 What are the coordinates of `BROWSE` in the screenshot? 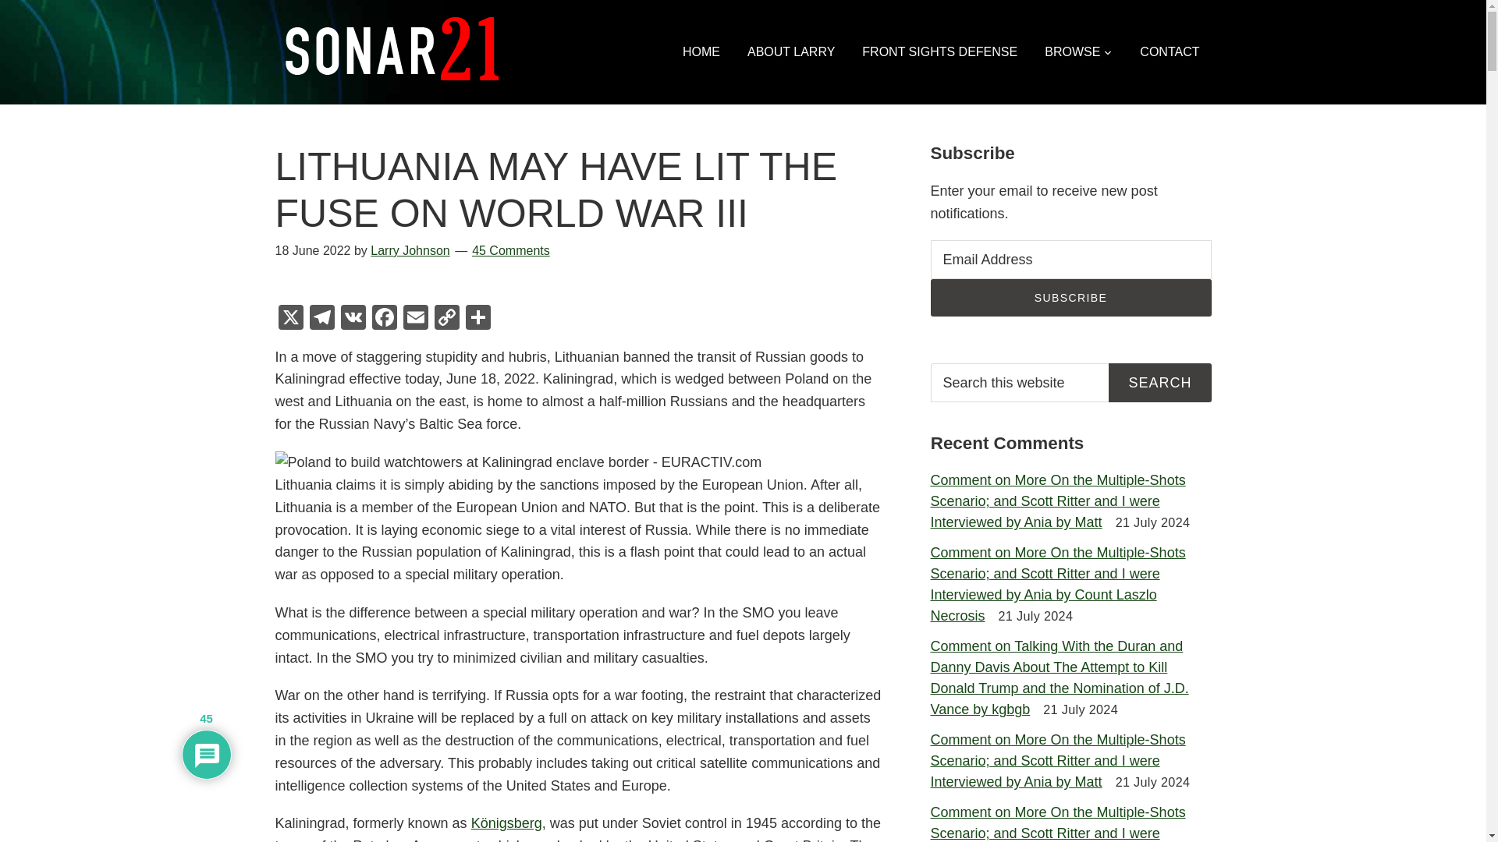 It's located at (1078, 51).